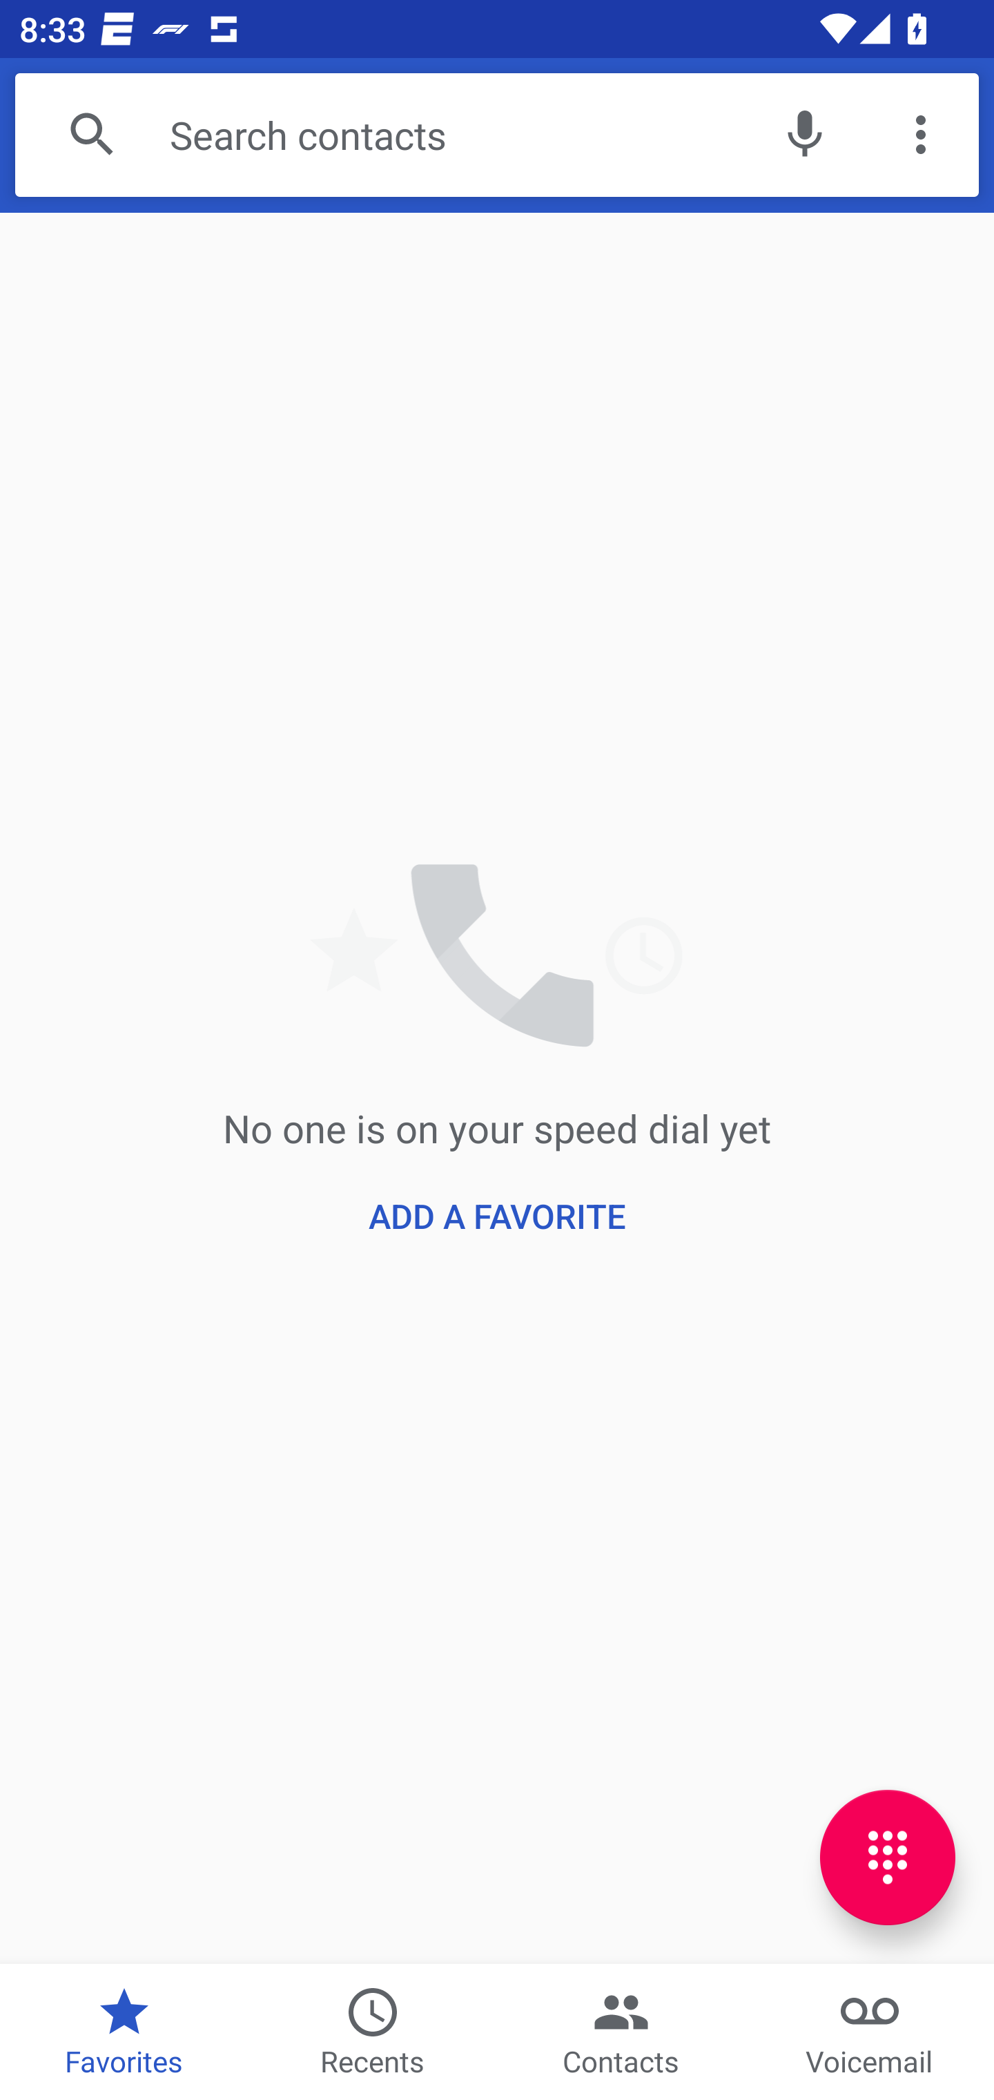 This screenshot has height=2100, width=994. What do you see at coordinates (921, 135) in the screenshot?
I see `More options` at bounding box center [921, 135].